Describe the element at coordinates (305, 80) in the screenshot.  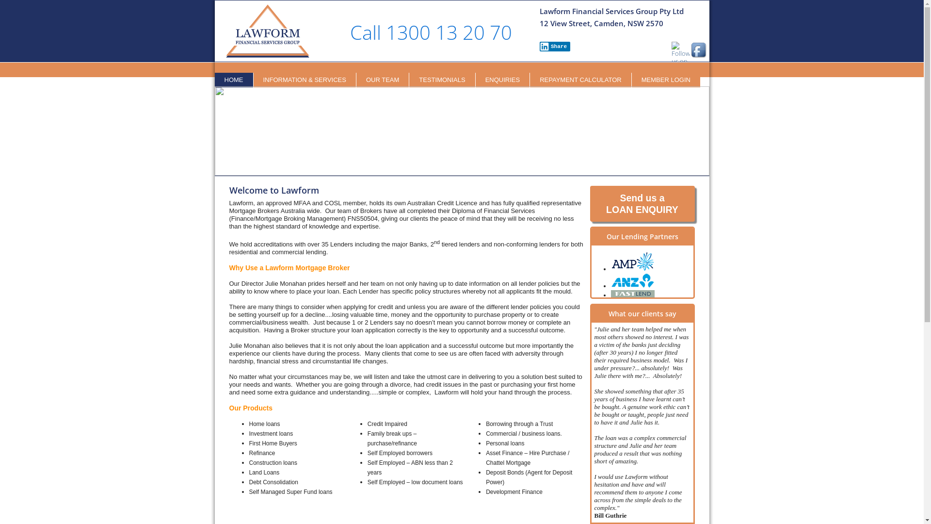
I see `INFORMATION & SERVICES` at that location.